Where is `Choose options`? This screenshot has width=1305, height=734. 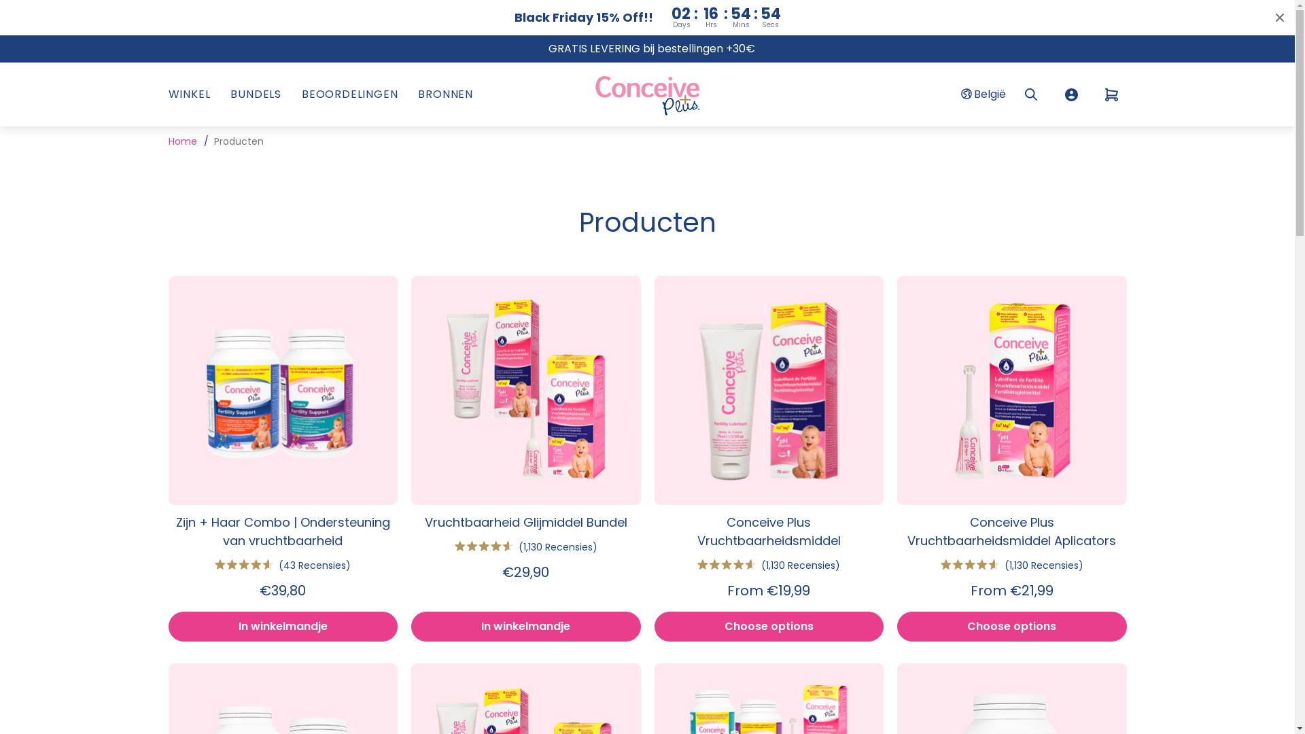
Choose options is located at coordinates (769, 627).